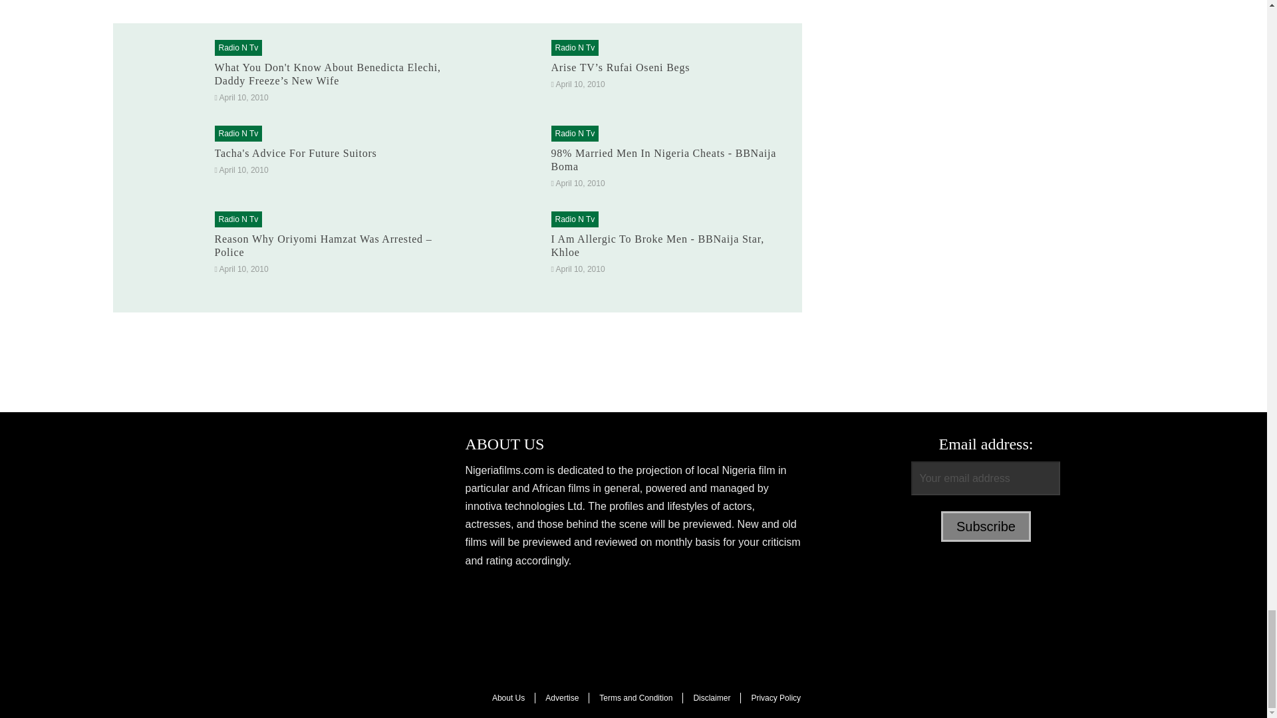  What do you see at coordinates (986, 527) in the screenshot?
I see `Subscribe` at bounding box center [986, 527].